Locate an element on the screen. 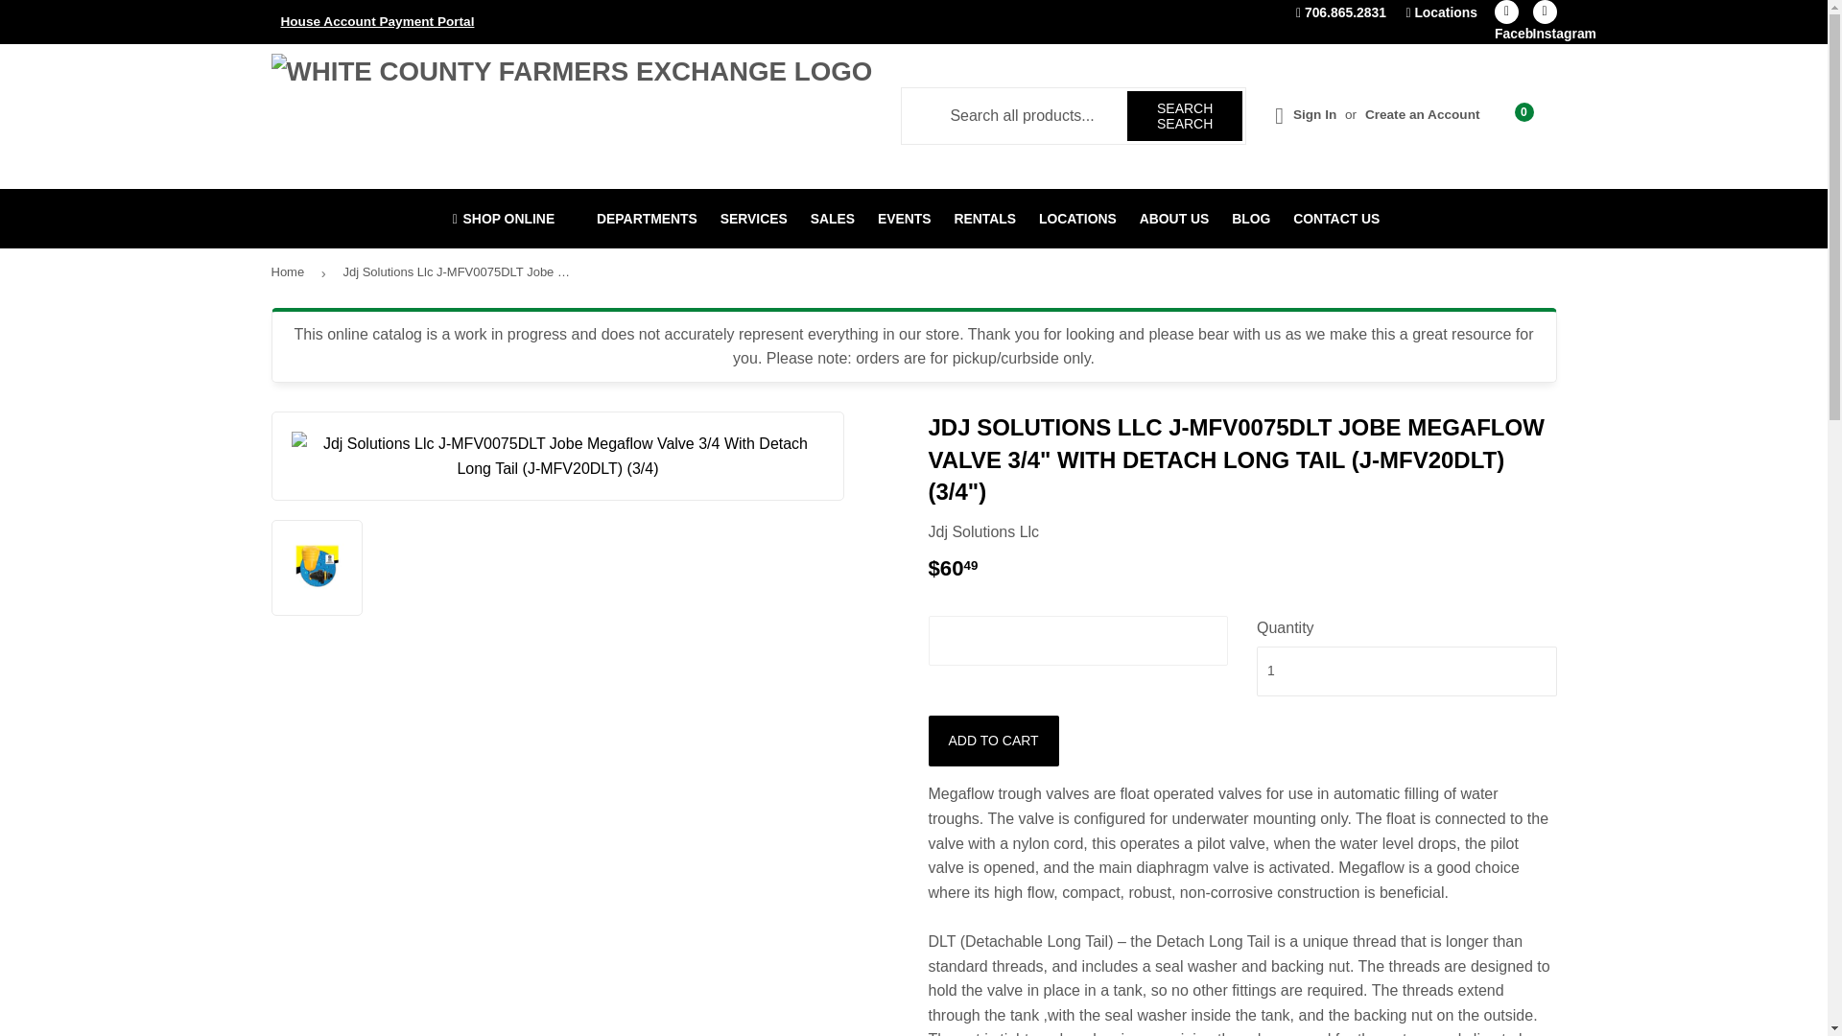 This screenshot has height=1036, width=1842. White County Farmers Exchange on Facebook is located at coordinates (1506, 12).